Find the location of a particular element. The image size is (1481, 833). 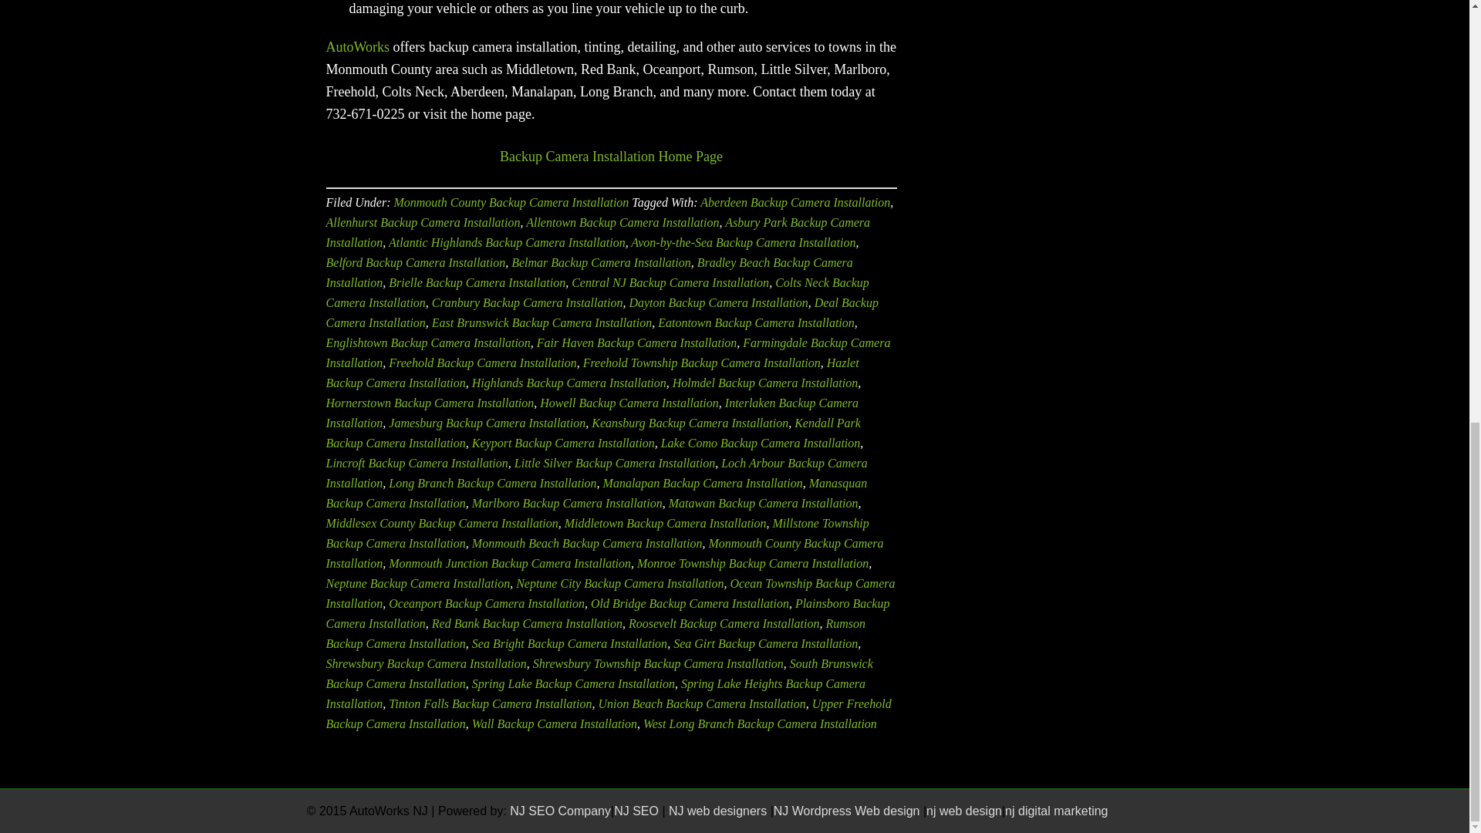

Cranbury Backup Camera Installation is located at coordinates (528, 302).